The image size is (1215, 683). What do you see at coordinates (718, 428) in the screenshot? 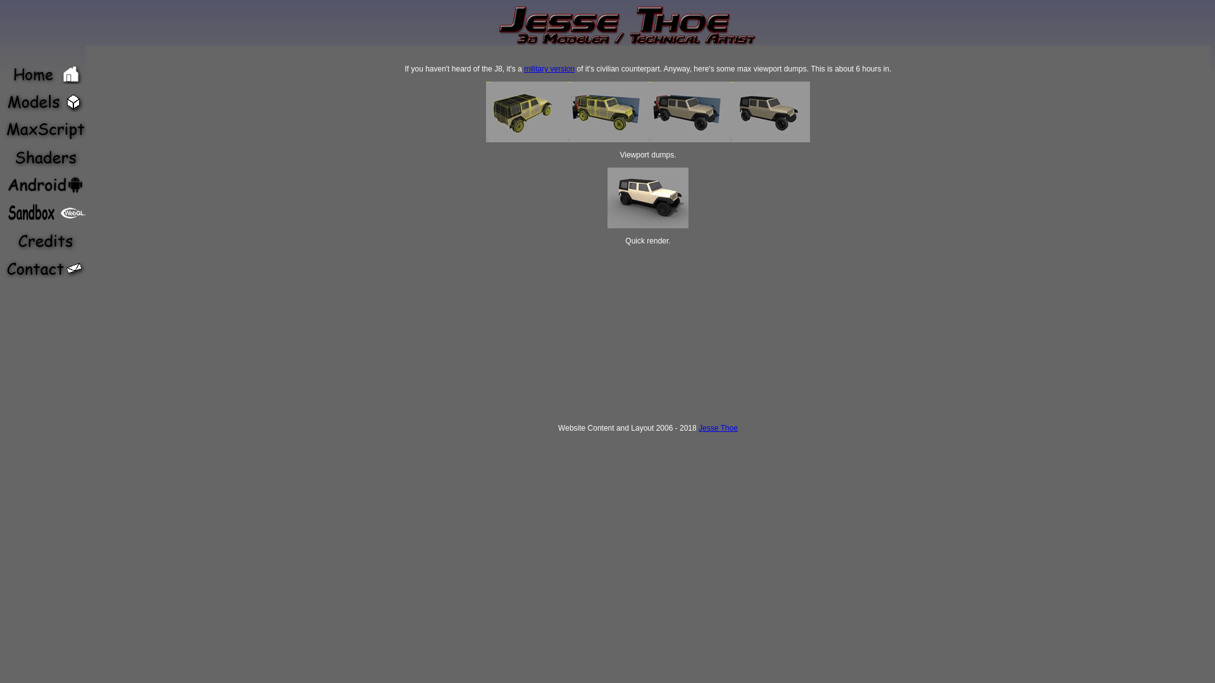
I see `Jesse Thoe` at bounding box center [718, 428].